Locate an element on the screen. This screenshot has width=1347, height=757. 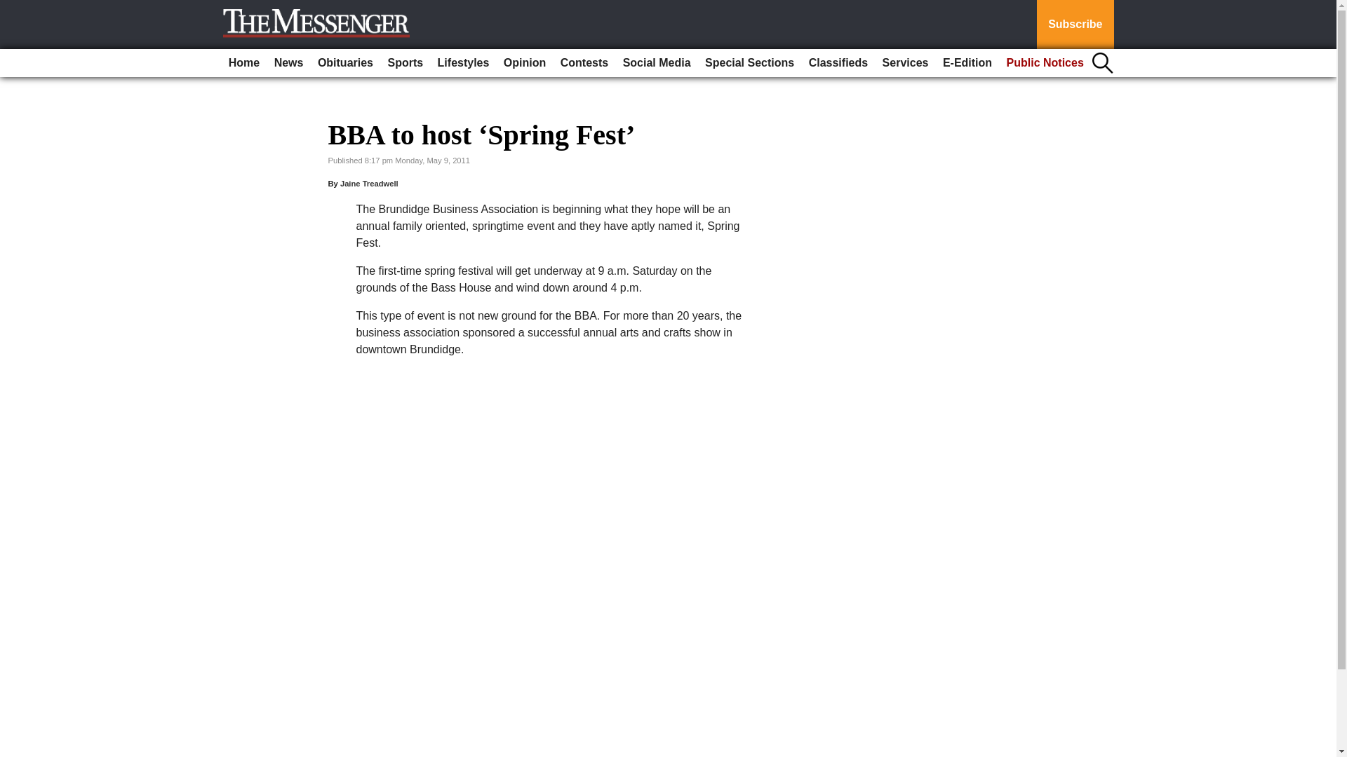
Home is located at coordinates (244, 63).